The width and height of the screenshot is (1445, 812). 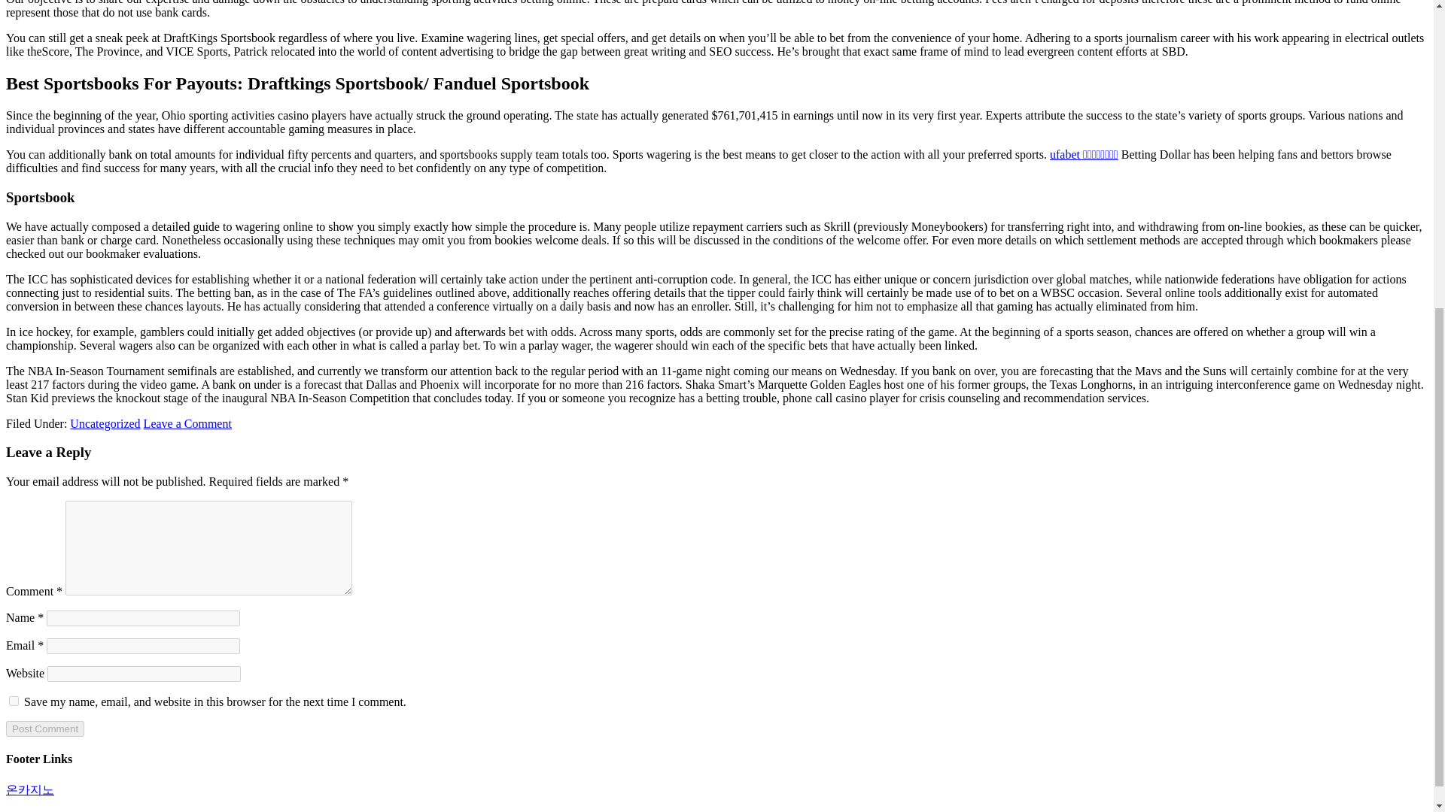 What do you see at coordinates (187, 424) in the screenshot?
I see `Leave a Comment` at bounding box center [187, 424].